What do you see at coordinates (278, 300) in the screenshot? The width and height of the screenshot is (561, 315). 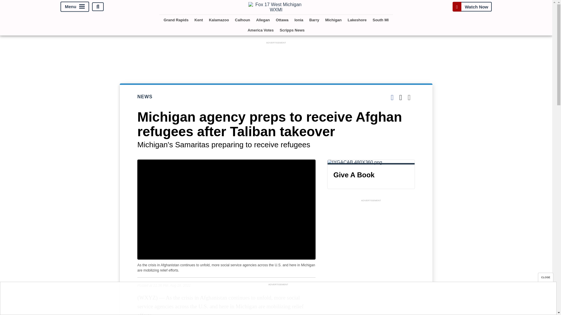 I see `3rd party ad content` at bounding box center [278, 300].